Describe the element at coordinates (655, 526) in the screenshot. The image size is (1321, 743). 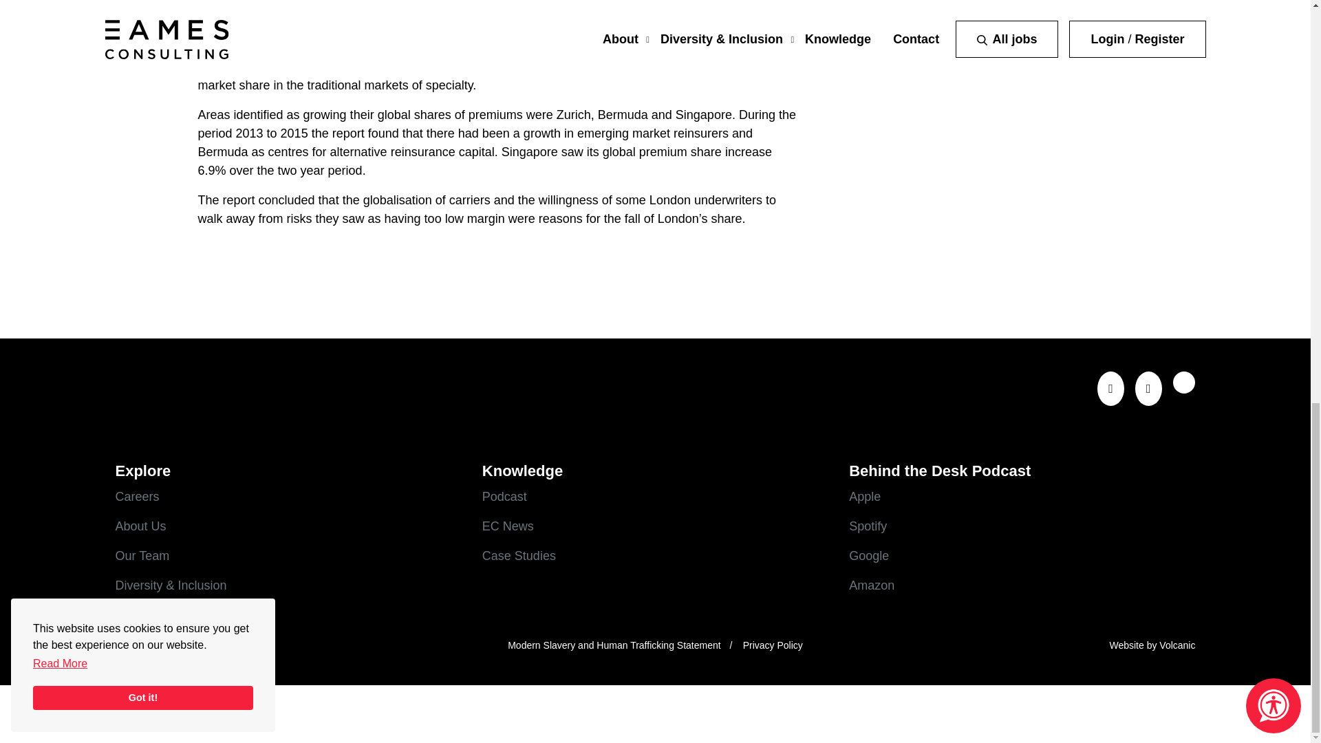
I see `EC News` at that location.